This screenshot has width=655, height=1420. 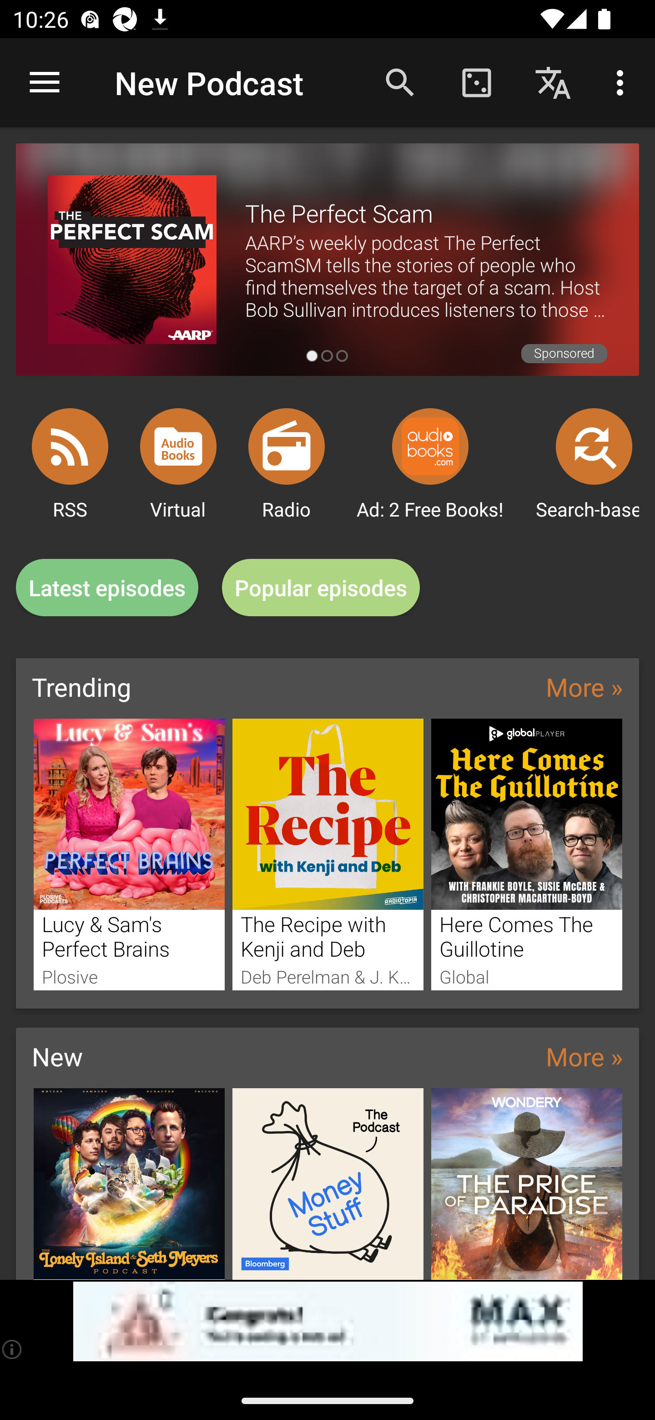 What do you see at coordinates (400, 82) in the screenshot?
I see `Search` at bounding box center [400, 82].